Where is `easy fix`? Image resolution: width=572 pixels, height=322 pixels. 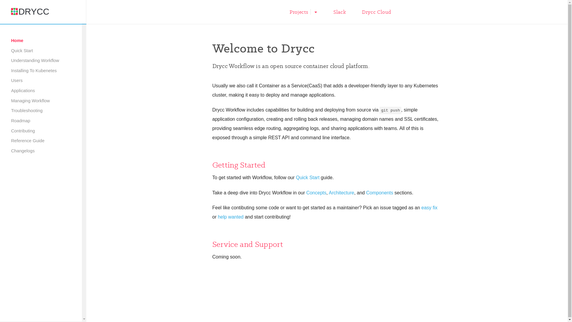 easy fix is located at coordinates (429, 208).